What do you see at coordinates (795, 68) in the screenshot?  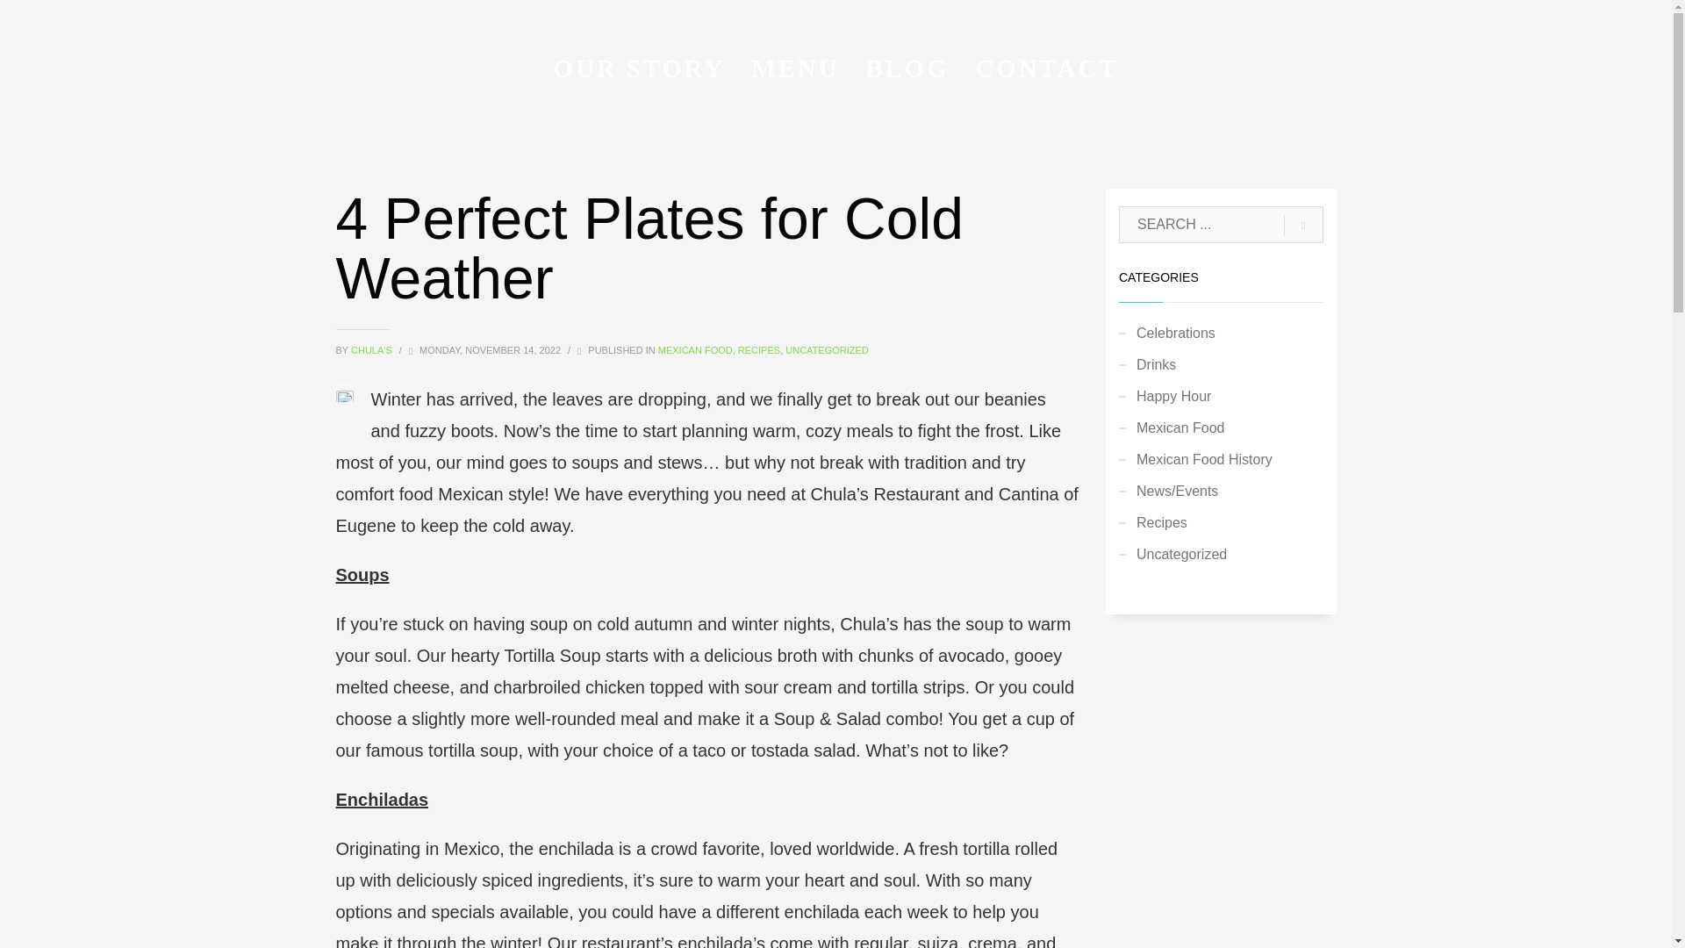 I see `MENU` at bounding box center [795, 68].